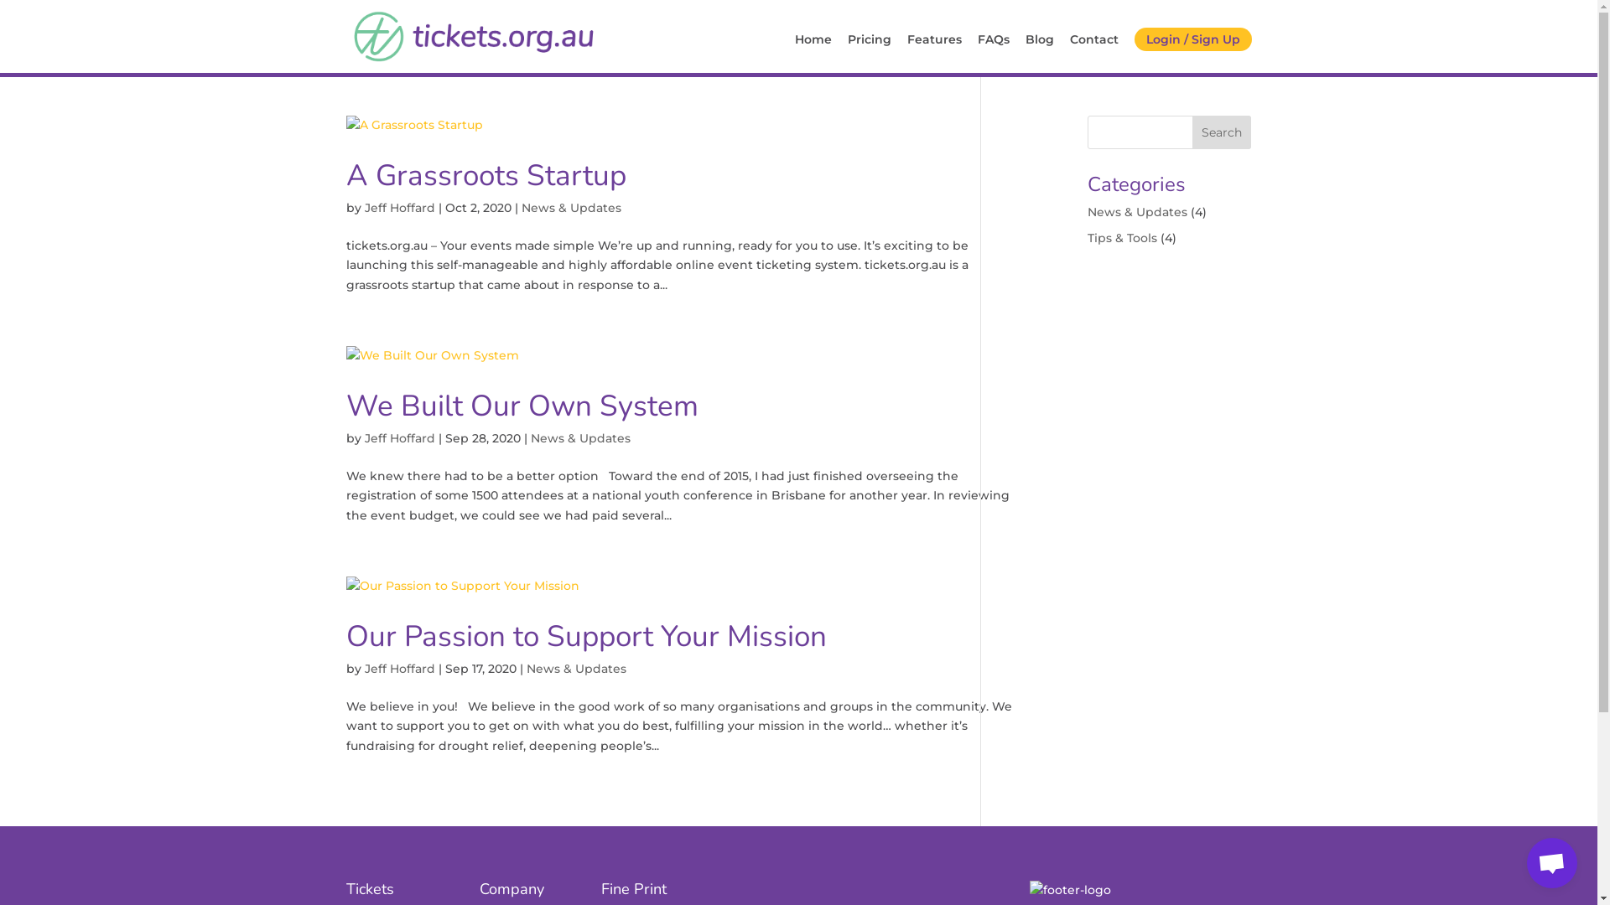 The image size is (1610, 905). I want to click on News & Updates, so click(1137, 212).